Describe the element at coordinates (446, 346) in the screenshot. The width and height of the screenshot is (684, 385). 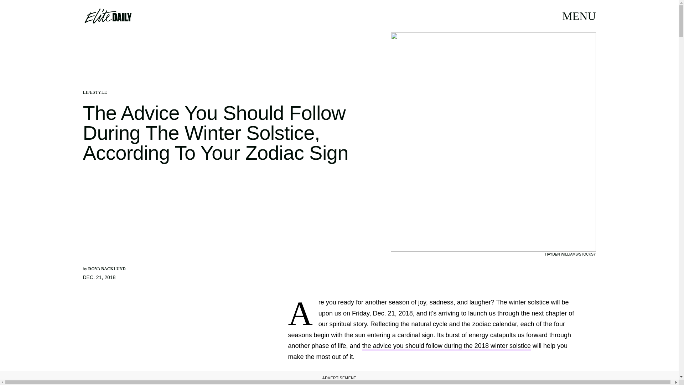
I see `the advice you should follow during the 2018 winter solstice` at that location.